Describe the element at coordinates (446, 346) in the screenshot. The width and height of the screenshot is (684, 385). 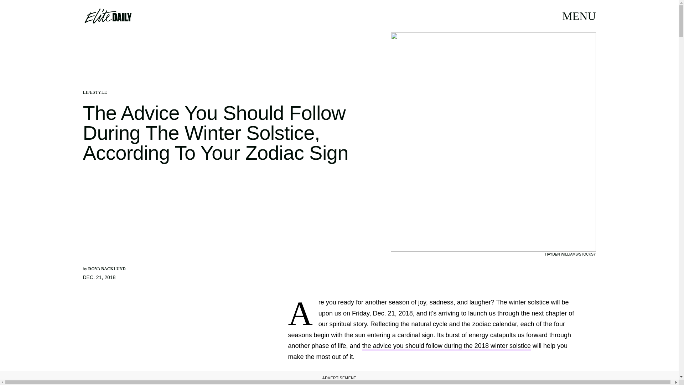
I see `the advice you should follow during the 2018 winter solstice` at that location.